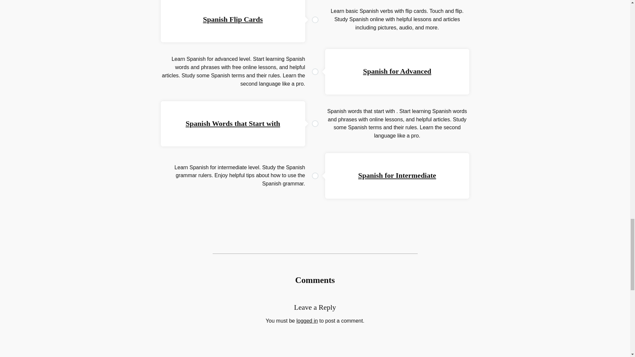 The image size is (635, 357). Describe the element at coordinates (397, 71) in the screenshot. I see `Spanish for Advanced` at that location.